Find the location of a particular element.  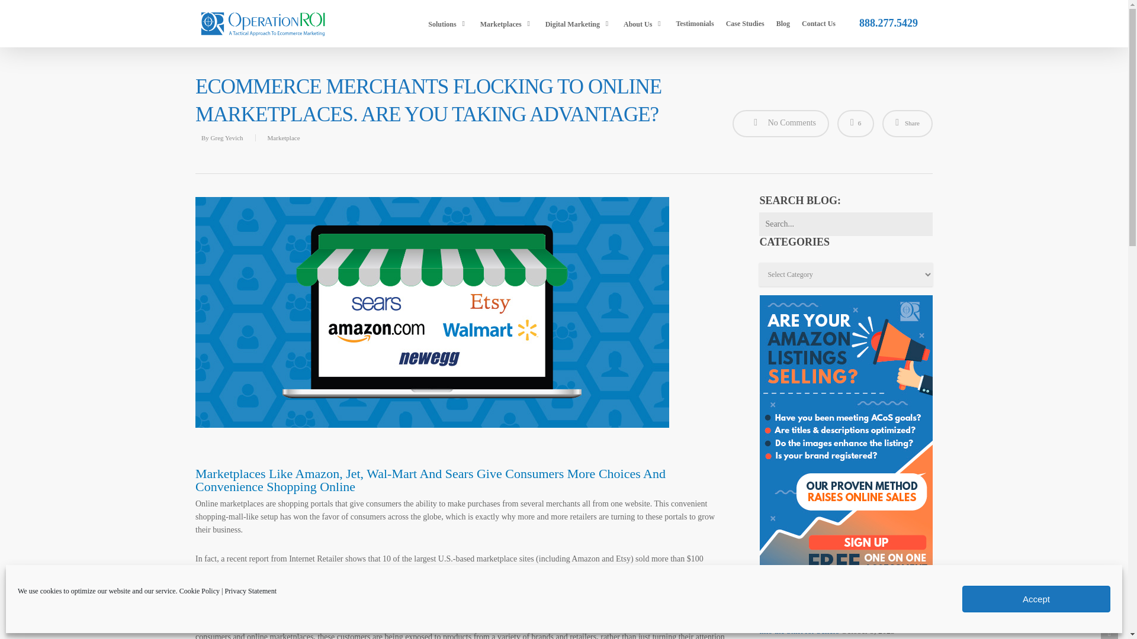

Love this is located at coordinates (855, 123).